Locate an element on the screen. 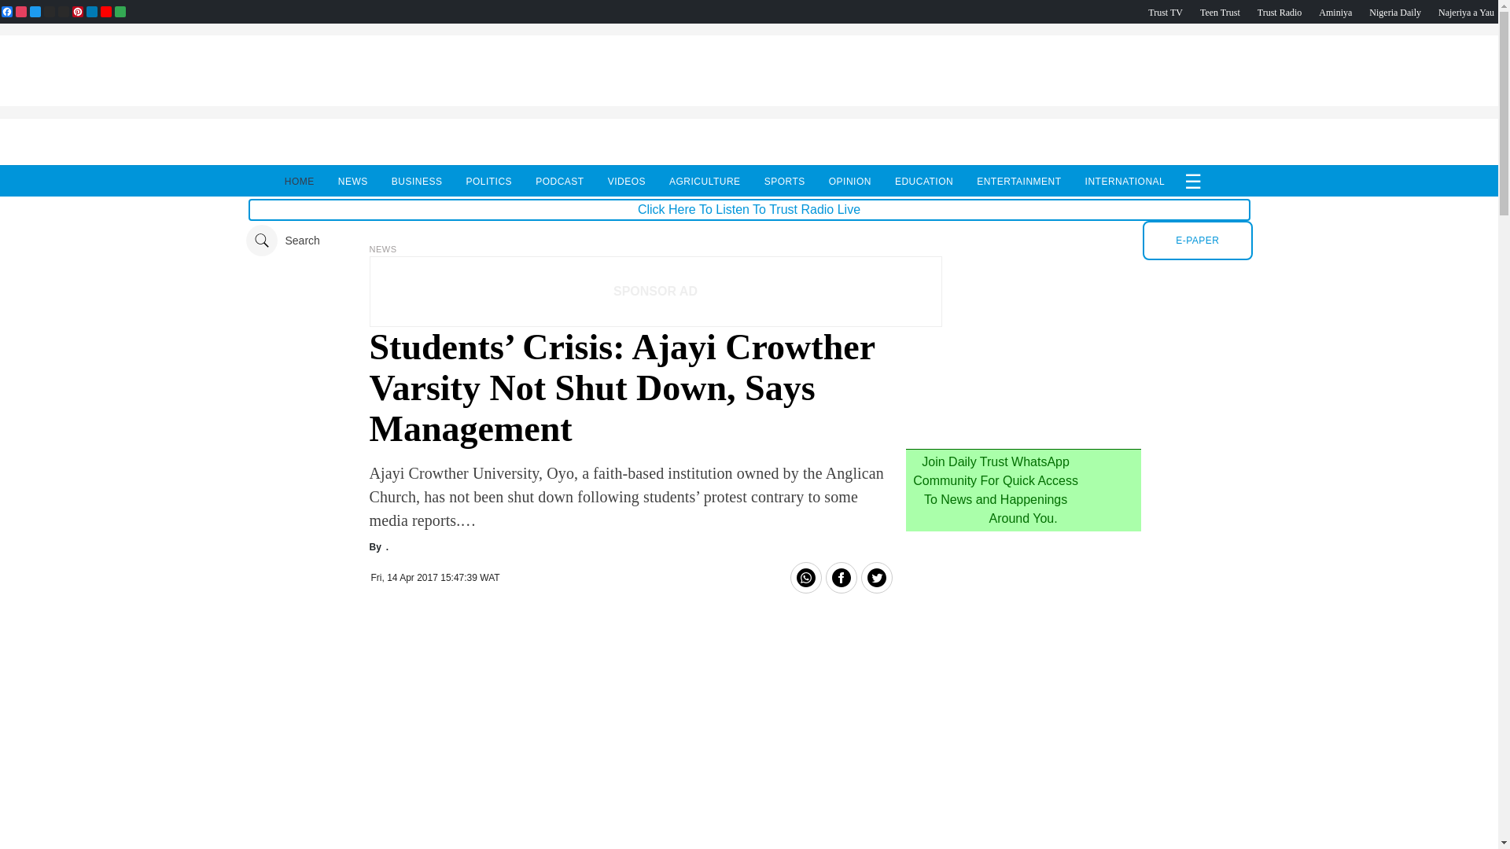  E-PAPER is located at coordinates (1197, 240).